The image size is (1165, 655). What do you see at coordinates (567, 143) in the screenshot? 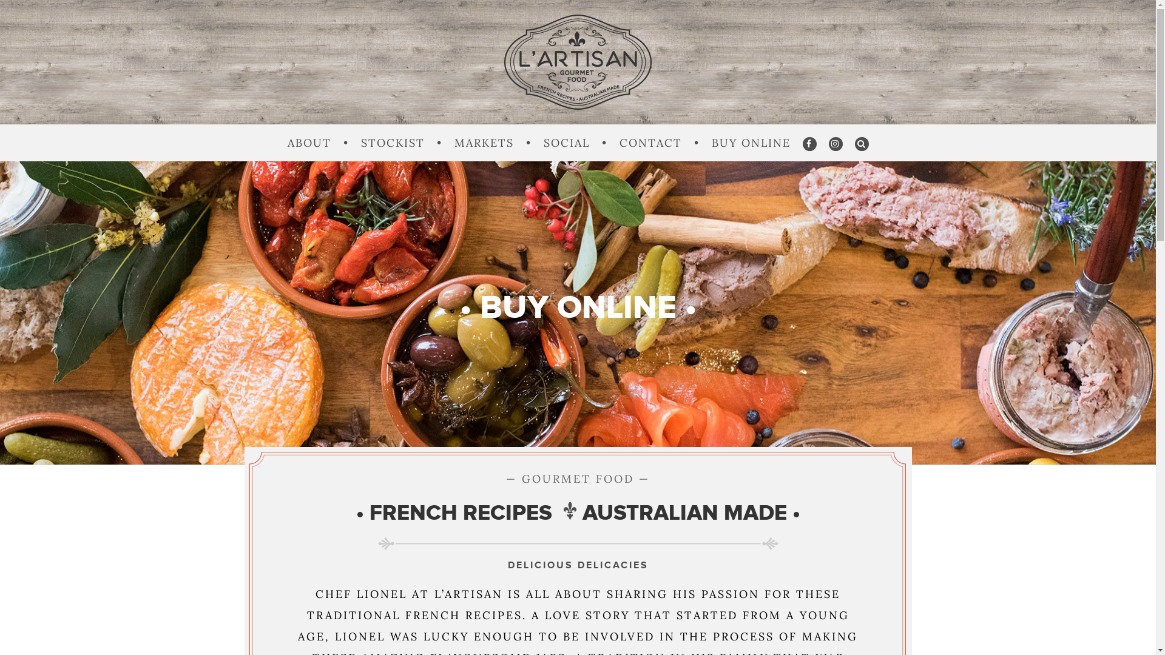
I see `SOCIAL` at bounding box center [567, 143].